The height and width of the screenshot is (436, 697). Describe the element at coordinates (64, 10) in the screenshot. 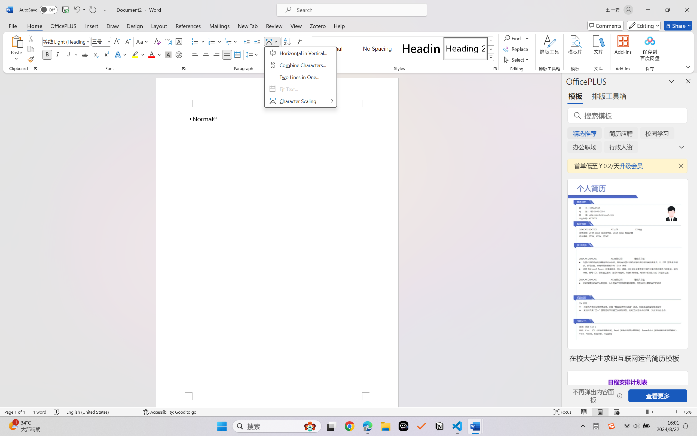

I see `Quick Access Toolbar` at that location.